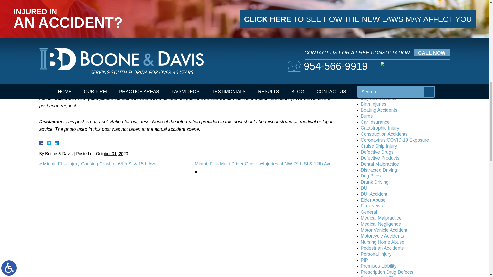 Image resolution: width=493 pixels, height=277 pixels. What do you see at coordinates (54, 143) in the screenshot?
I see `LinkedIn` at bounding box center [54, 143].